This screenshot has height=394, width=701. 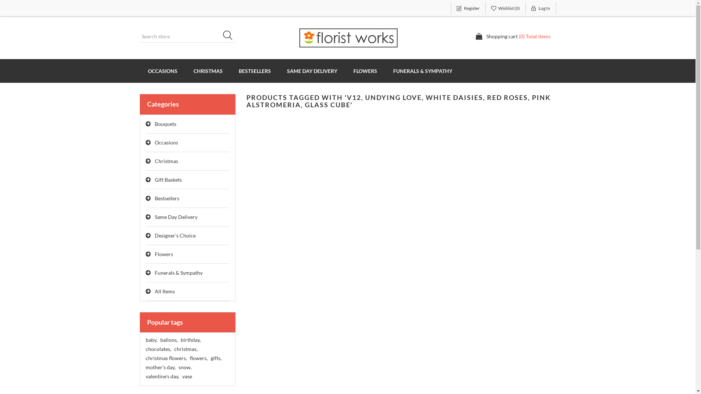 What do you see at coordinates (162, 376) in the screenshot?
I see `valentine's day,` at bounding box center [162, 376].